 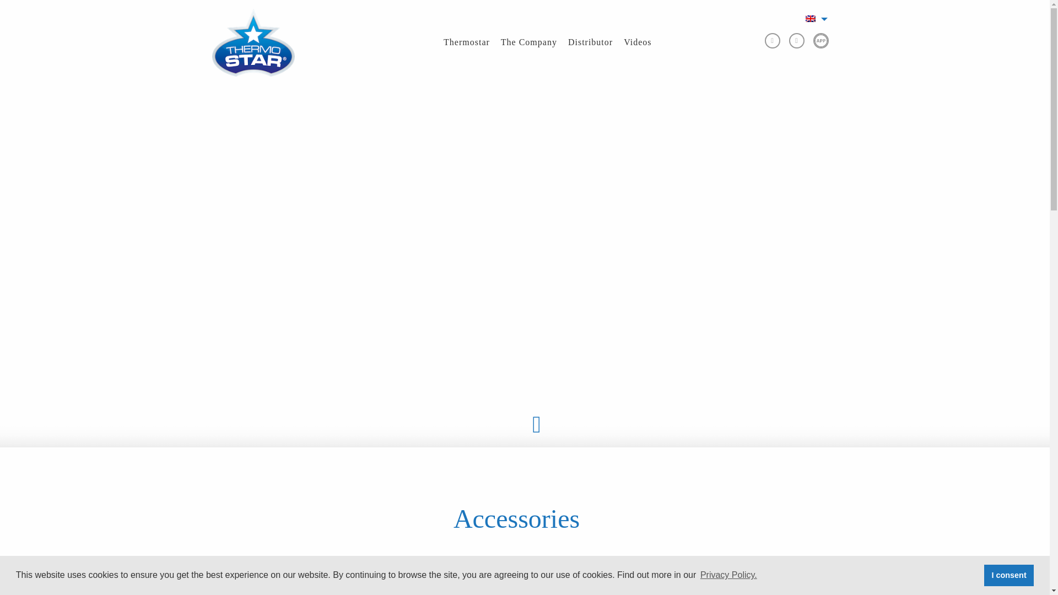 I want to click on I consent, so click(x=1008, y=575).